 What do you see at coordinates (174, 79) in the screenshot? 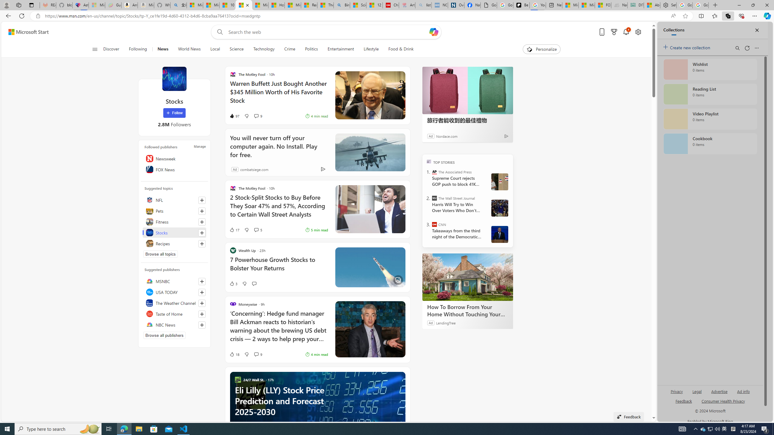
I see `Stocks` at bounding box center [174, 79].